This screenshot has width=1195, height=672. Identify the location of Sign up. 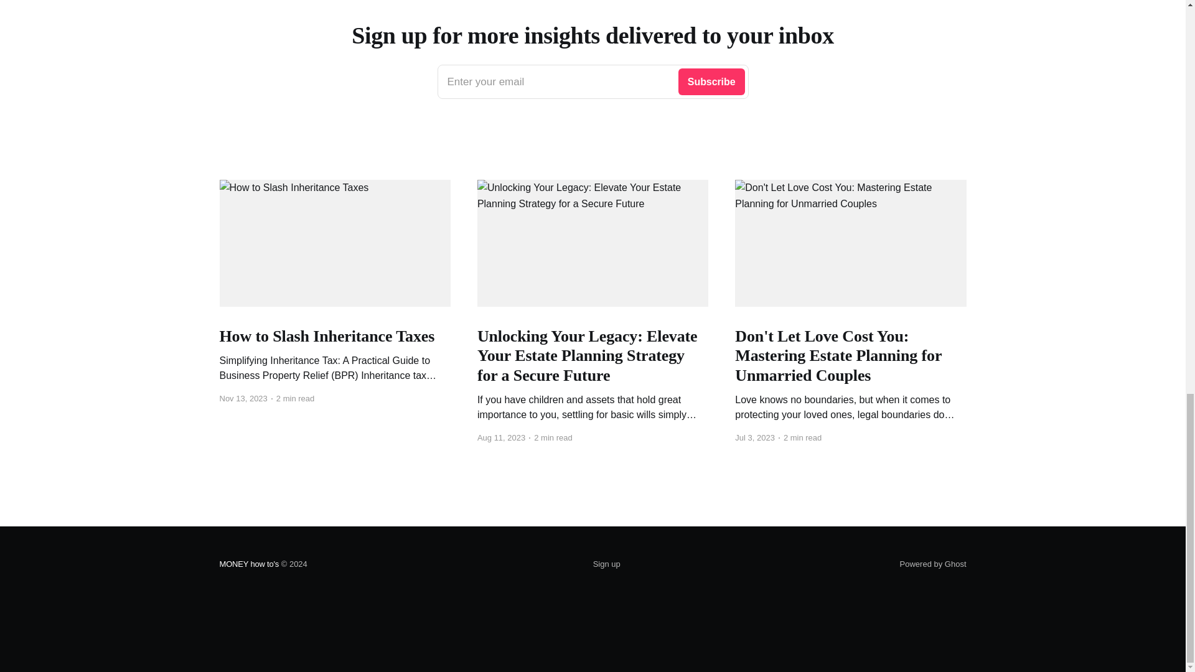
(606, 564).